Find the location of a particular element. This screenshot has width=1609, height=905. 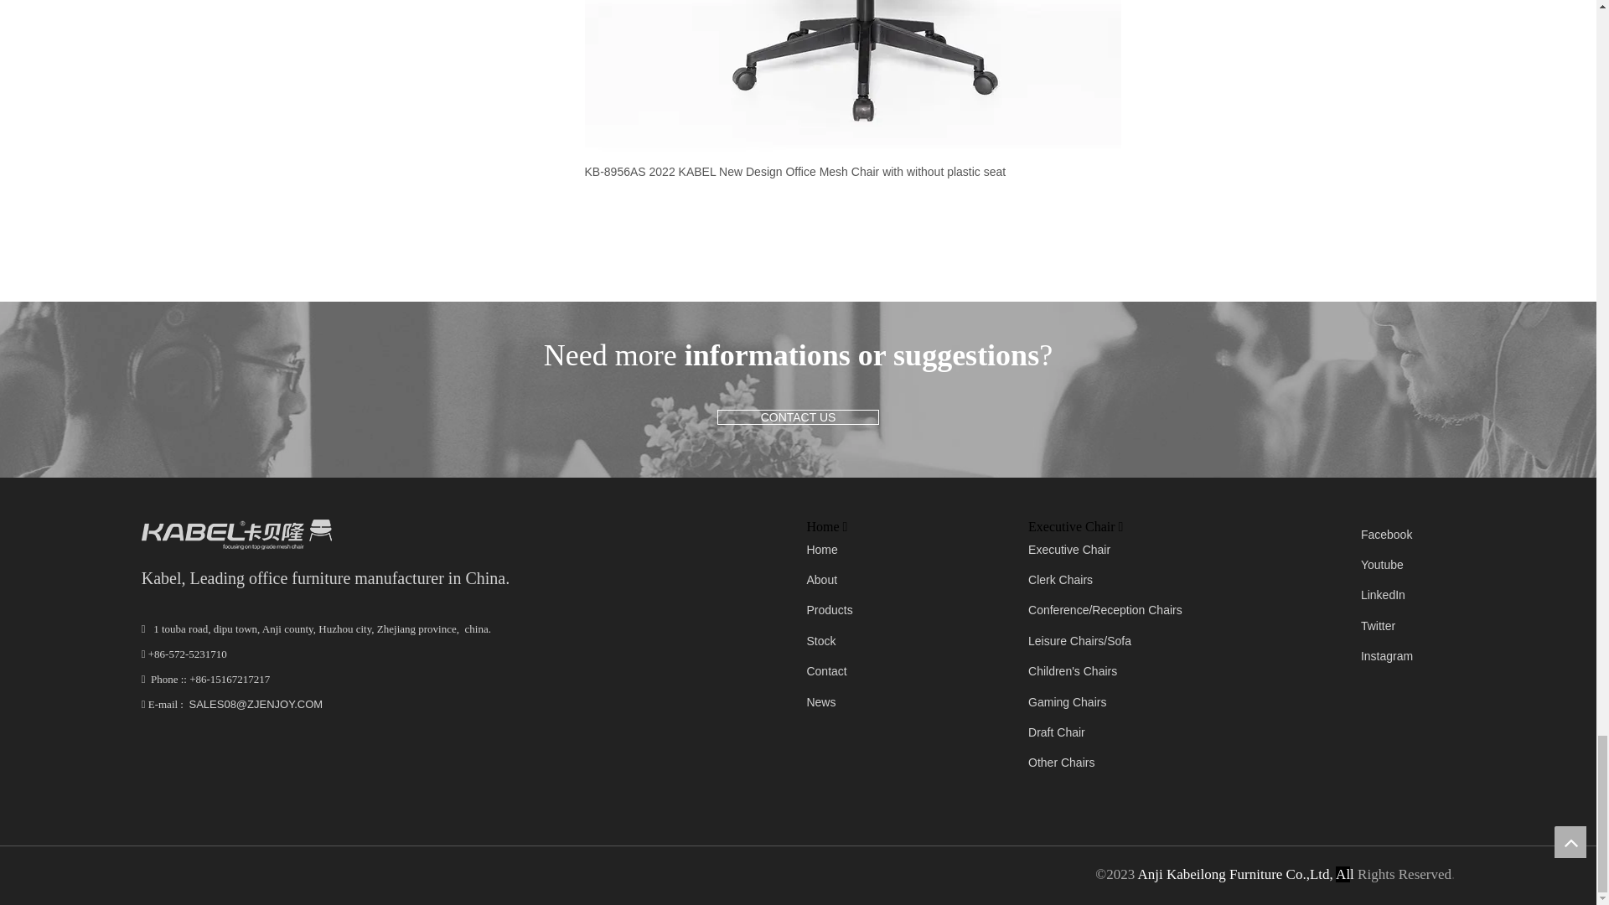

Products is located at coordinates (829, 610).